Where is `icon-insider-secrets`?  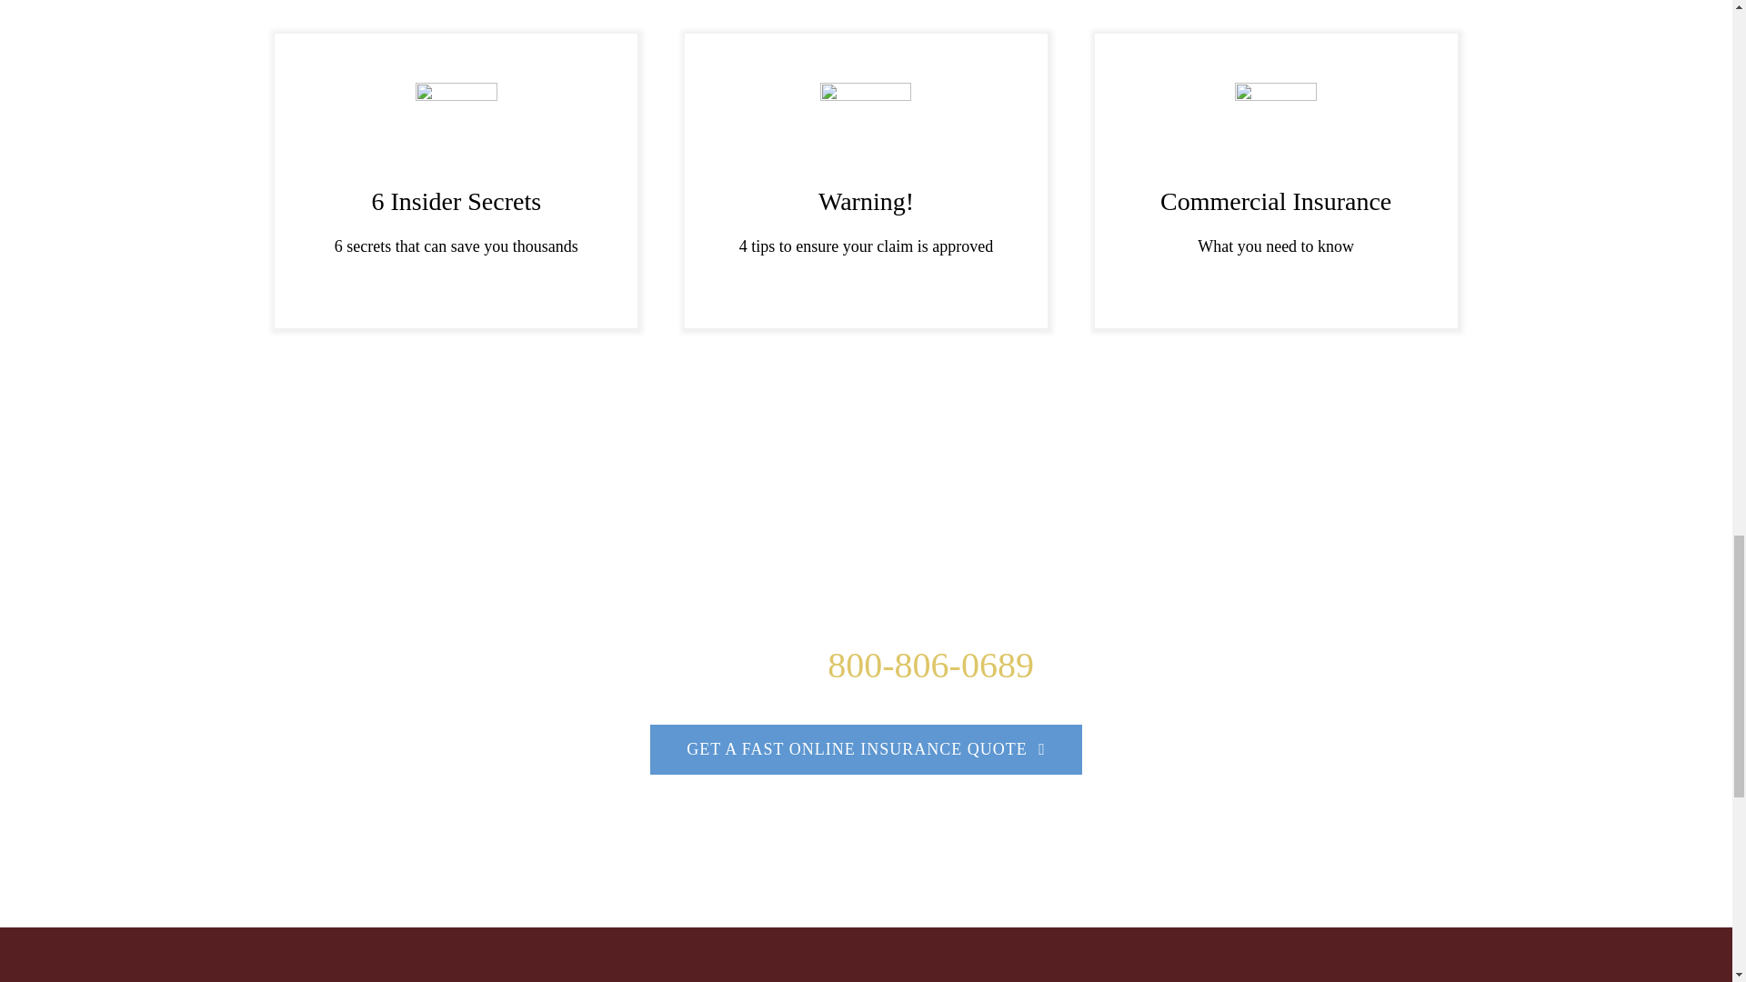
icon-insider-secrets is located at coordinates (457, 124).